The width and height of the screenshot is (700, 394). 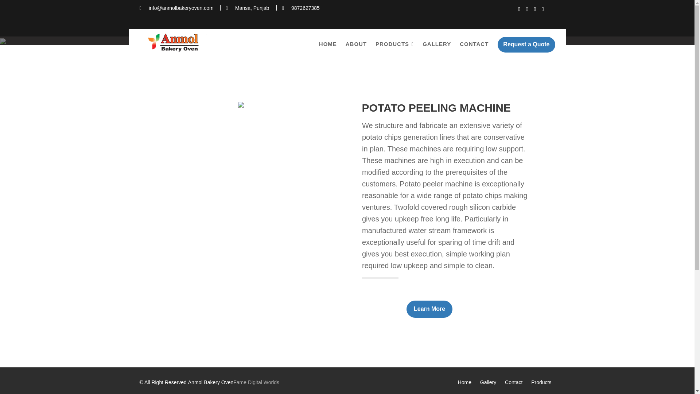 I want to click on PRODUCTS, so click(x=394, y=45).